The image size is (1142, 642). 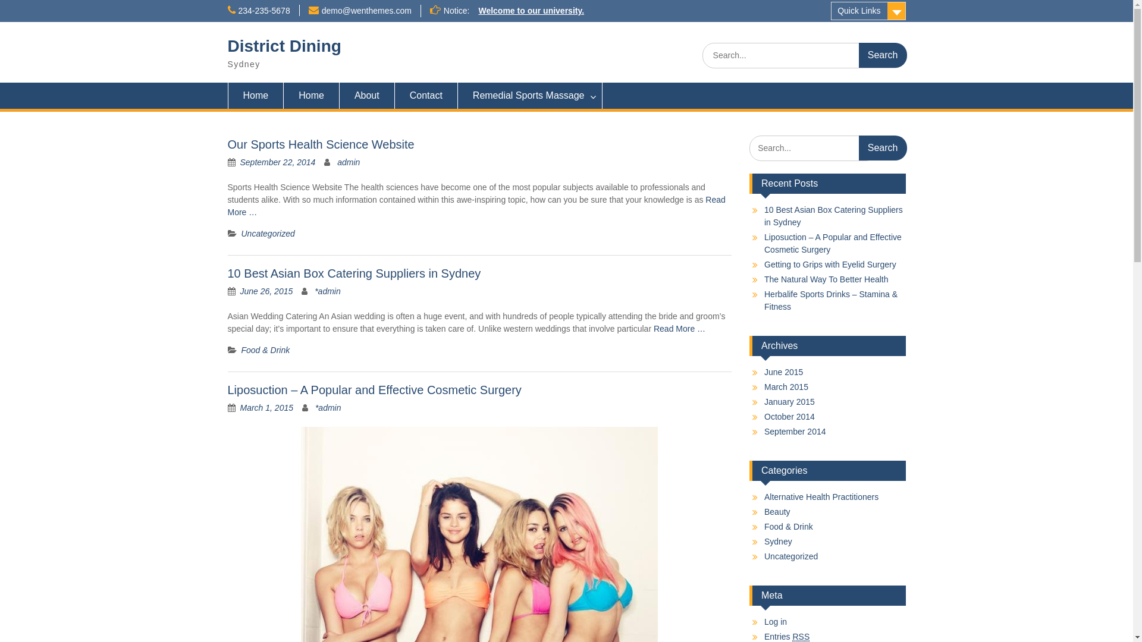 I want to click on Search, so click(x=883, y=148).